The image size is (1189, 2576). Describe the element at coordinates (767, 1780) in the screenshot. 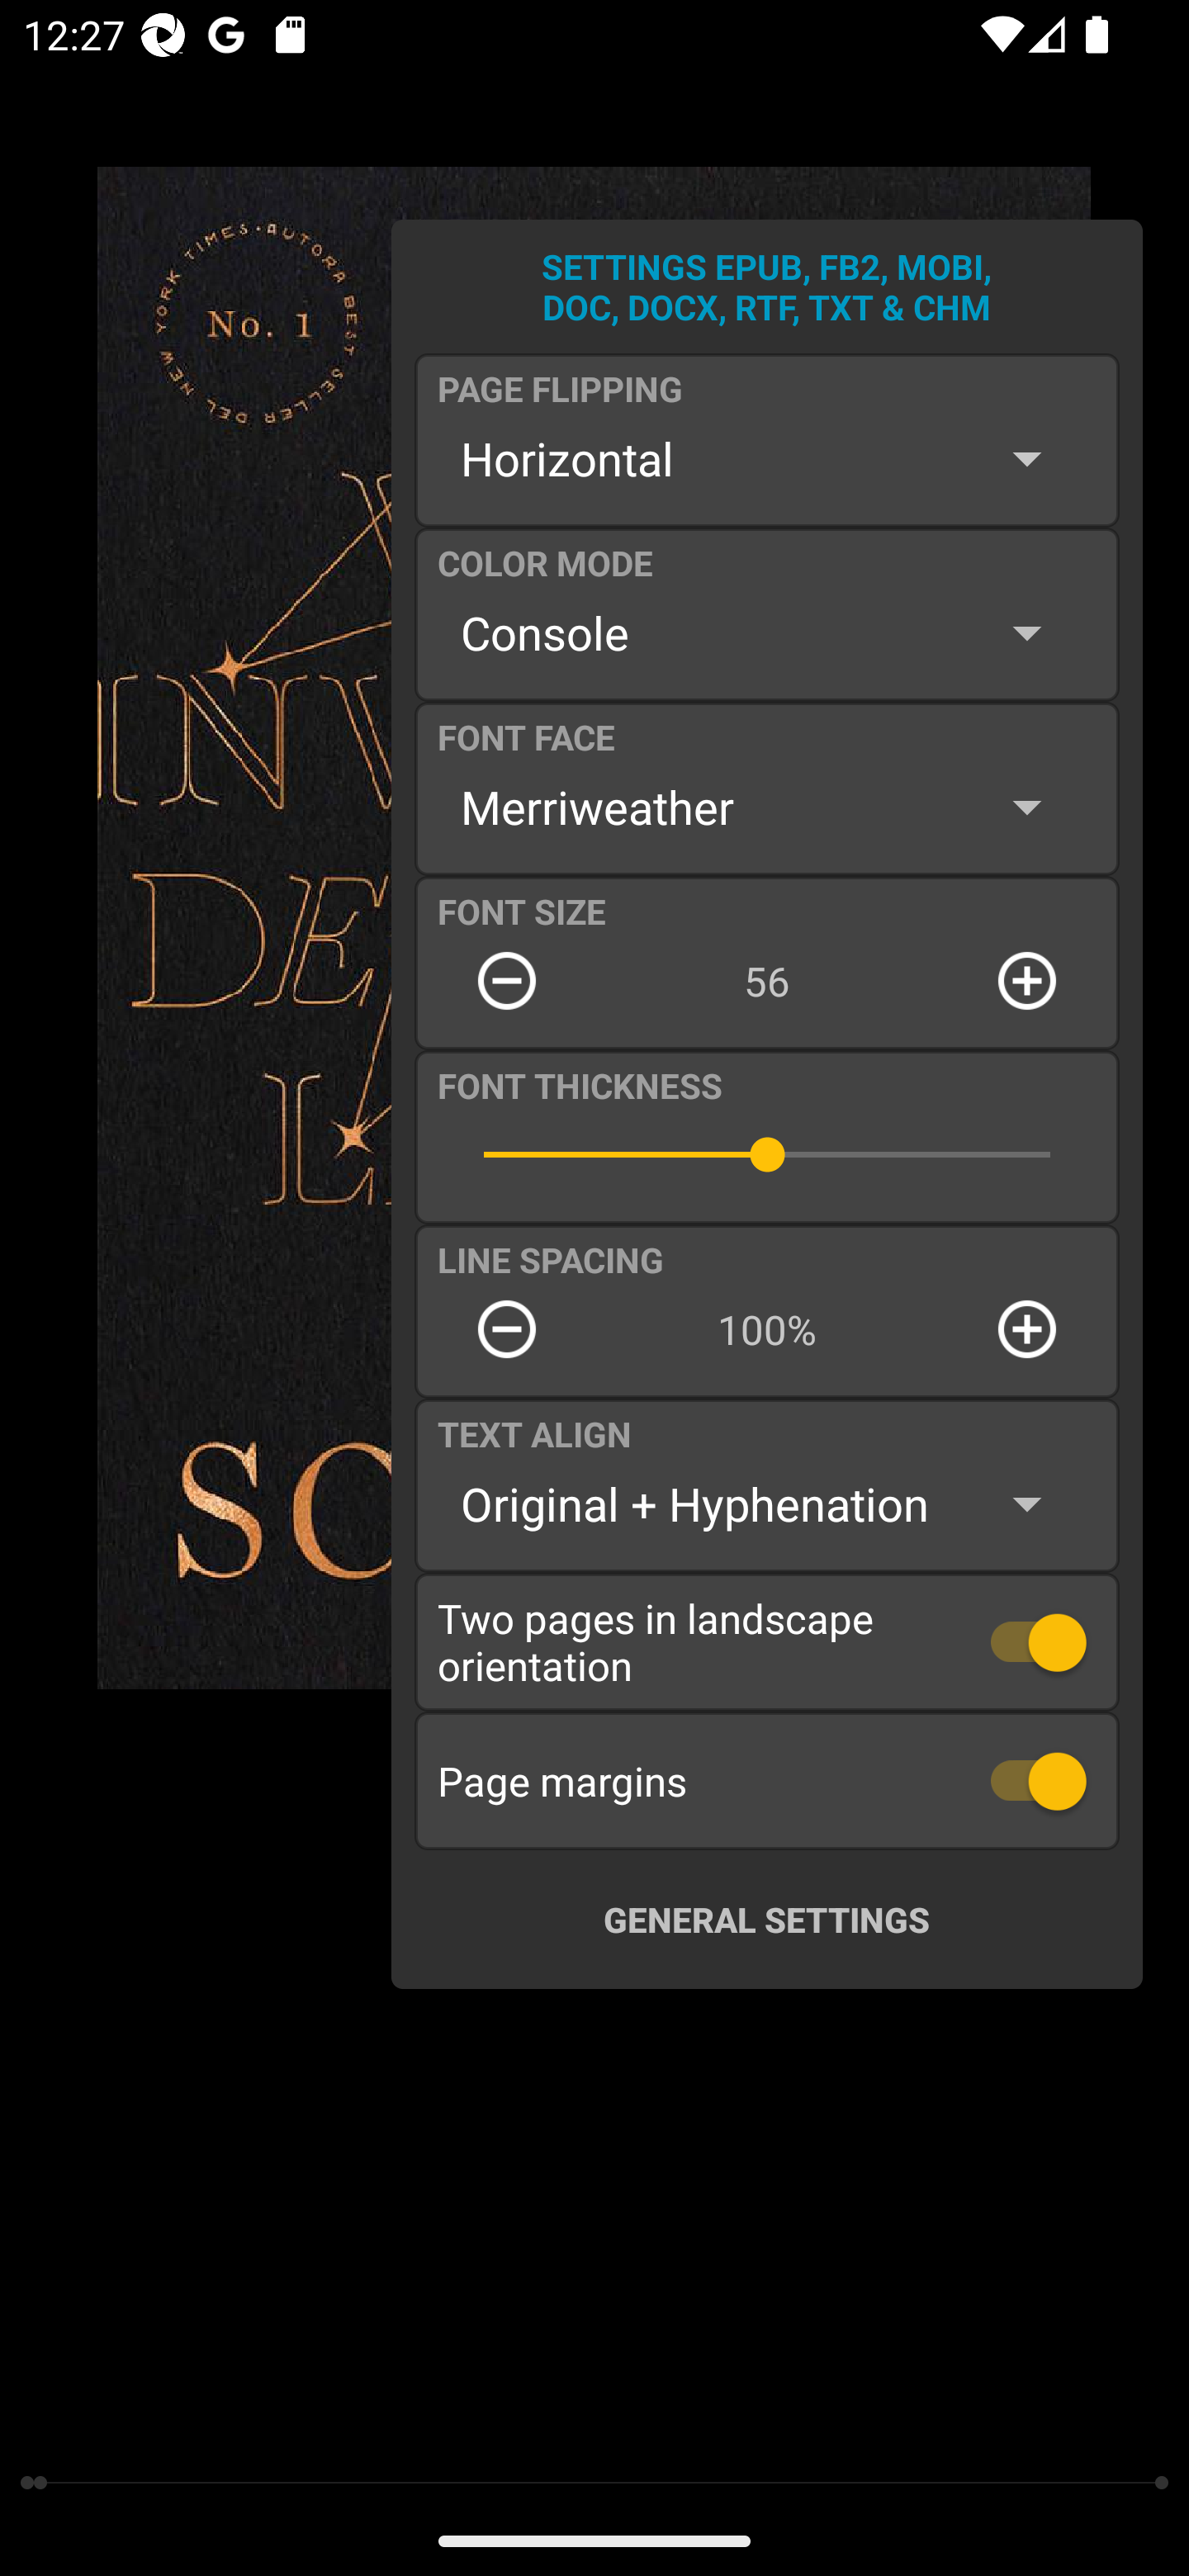

I see `Page margins` at that location.